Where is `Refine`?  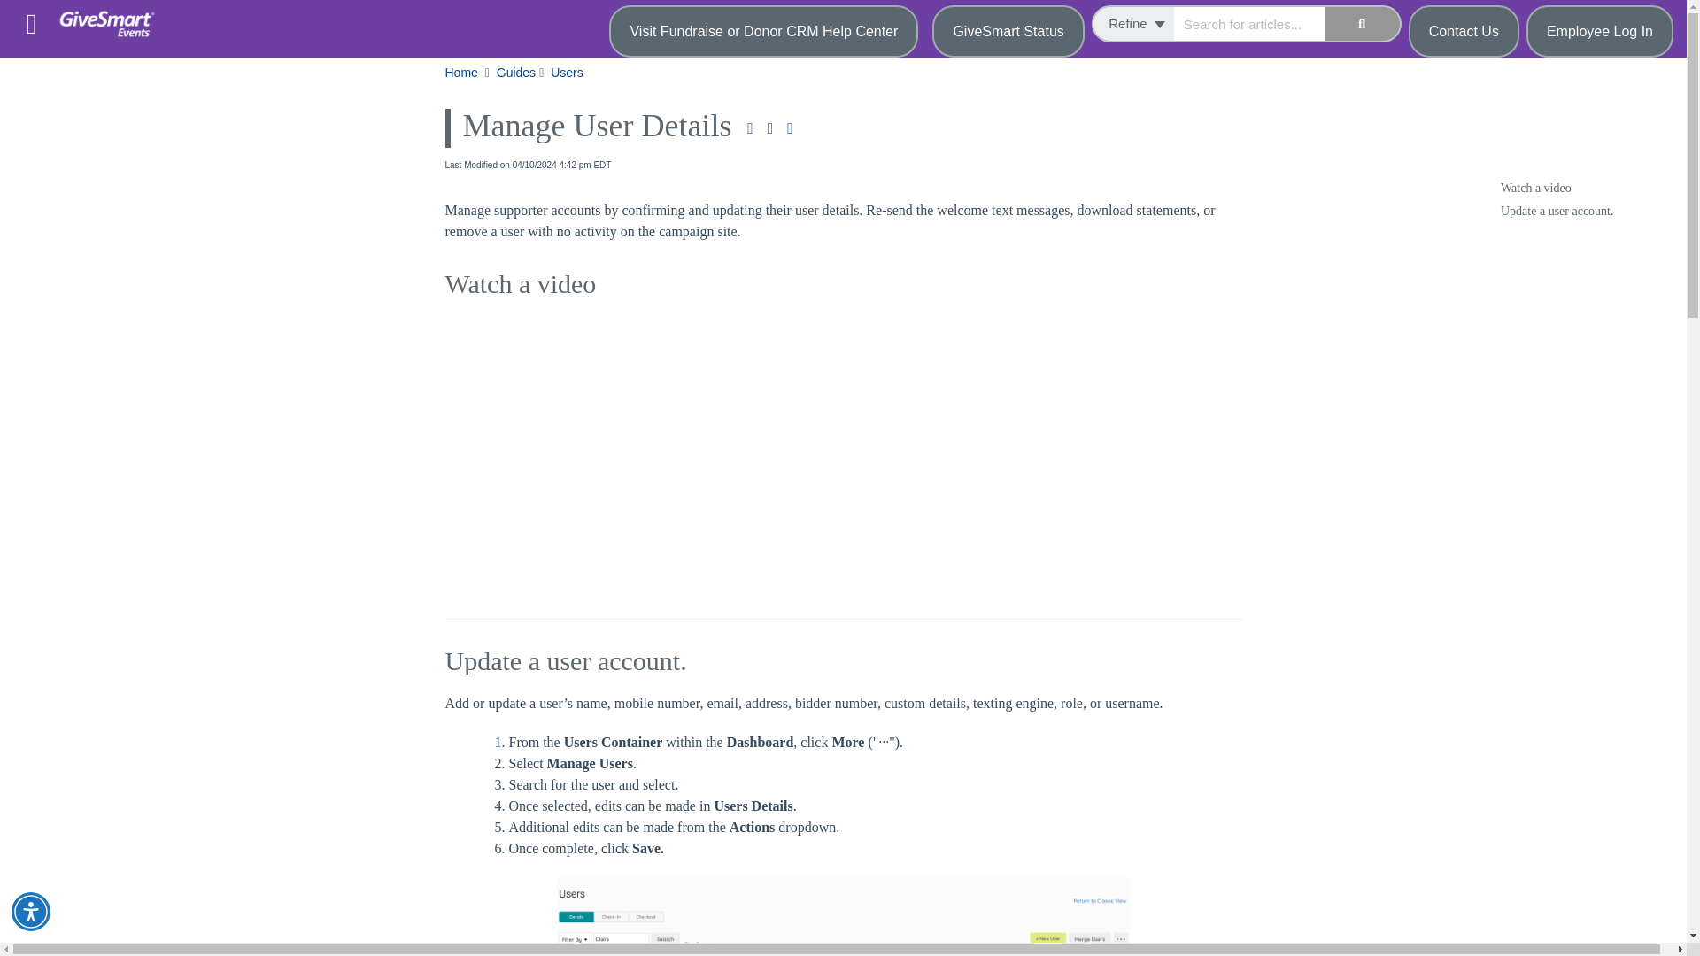
Refine is located at coordinates (1132, 23).